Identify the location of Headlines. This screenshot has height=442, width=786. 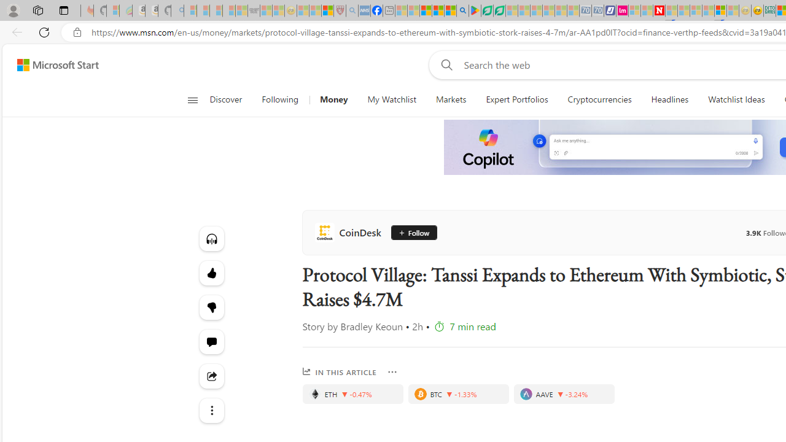
(669, 99).